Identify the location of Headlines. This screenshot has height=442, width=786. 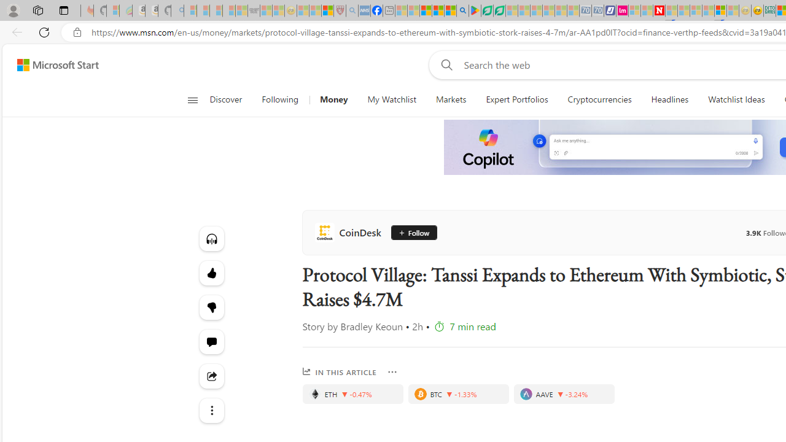
(669, 99).